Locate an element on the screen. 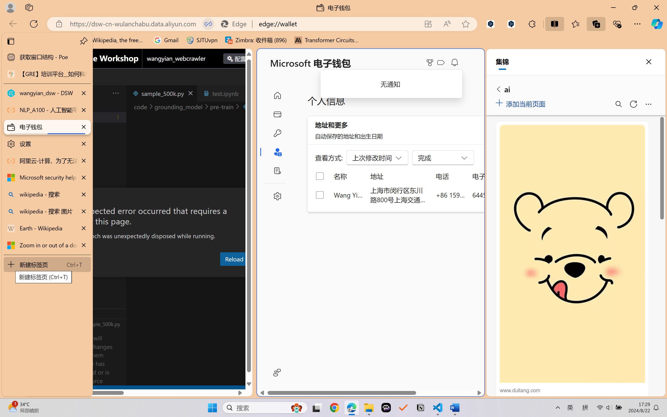  Edge is located at coordinates (236, 24).